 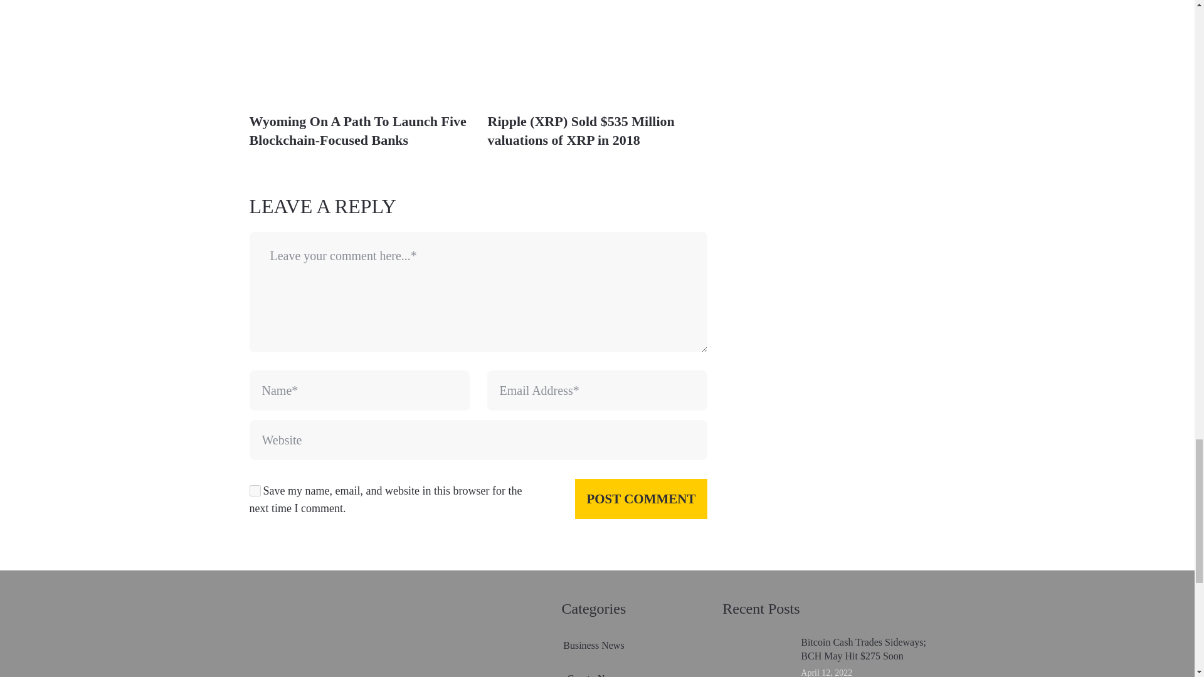 I want to click on yes, so click(x=255, y=490).